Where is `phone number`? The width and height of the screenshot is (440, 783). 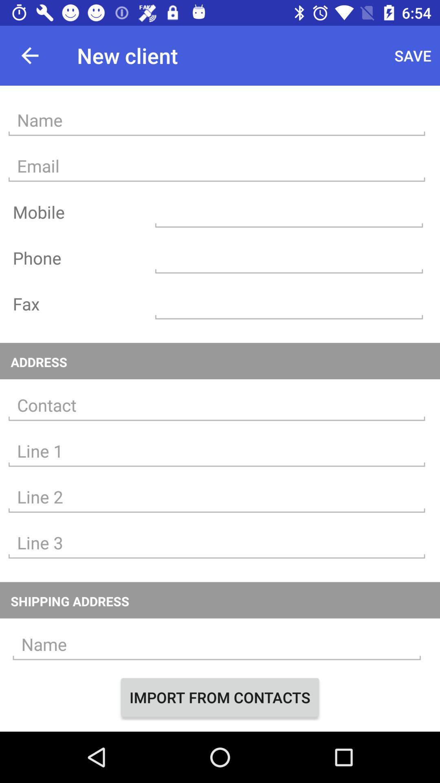 phone number is located at coordinates (289, 258).